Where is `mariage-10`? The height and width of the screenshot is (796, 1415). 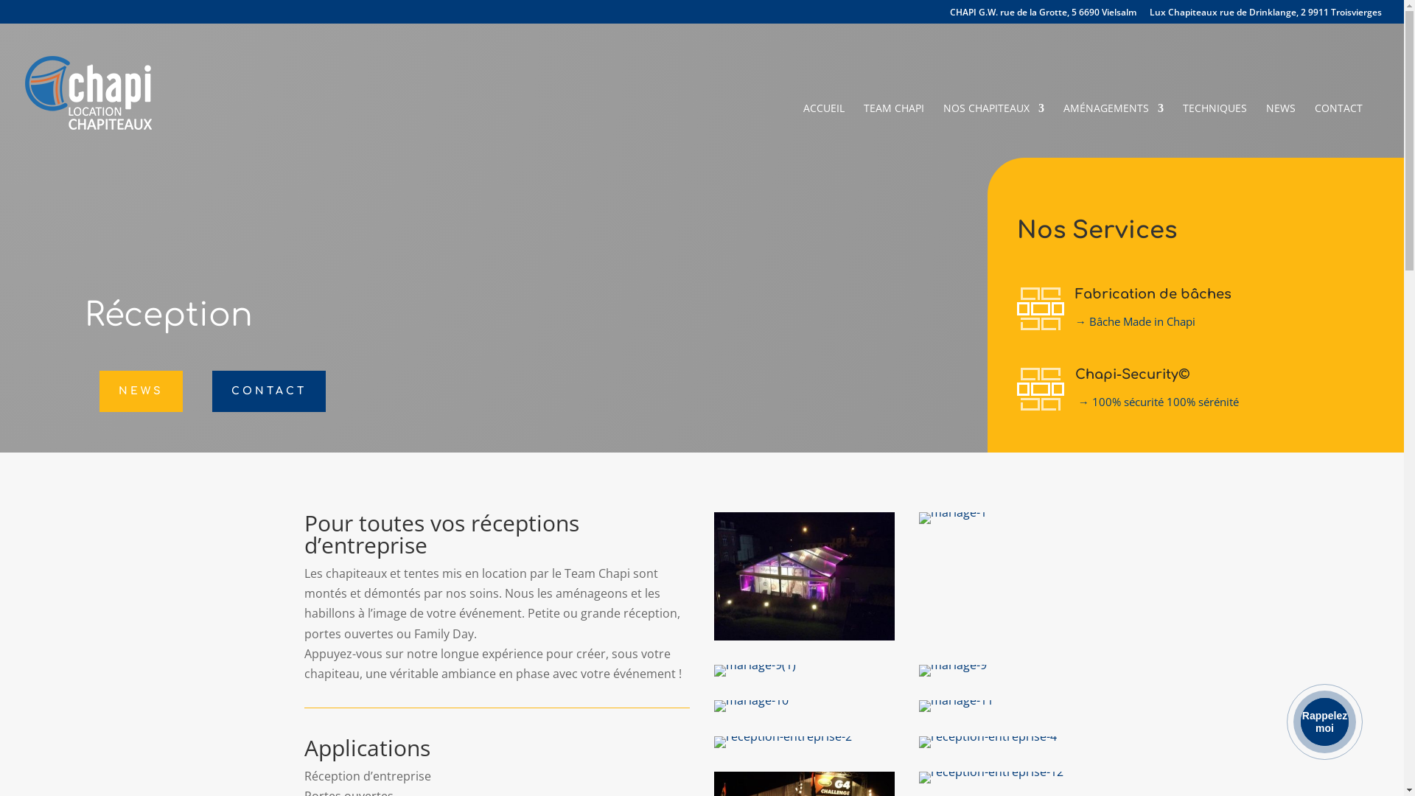
mariage-10 is located at coordinates (751, 700).